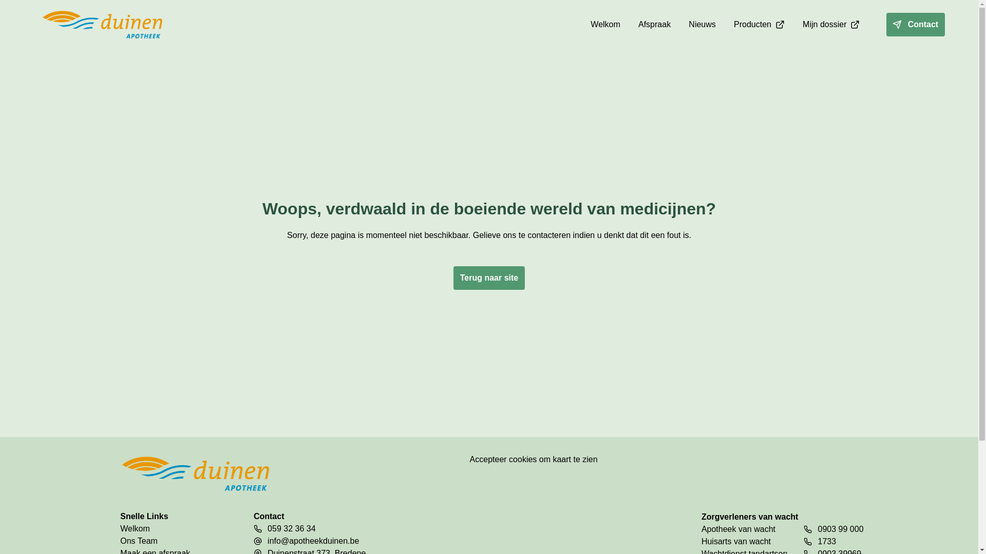 The height and width of the screenshot is (554, 986). Describe the element at coordinates (702, 25) in the screenshot. I see `Nieuws` at that location.